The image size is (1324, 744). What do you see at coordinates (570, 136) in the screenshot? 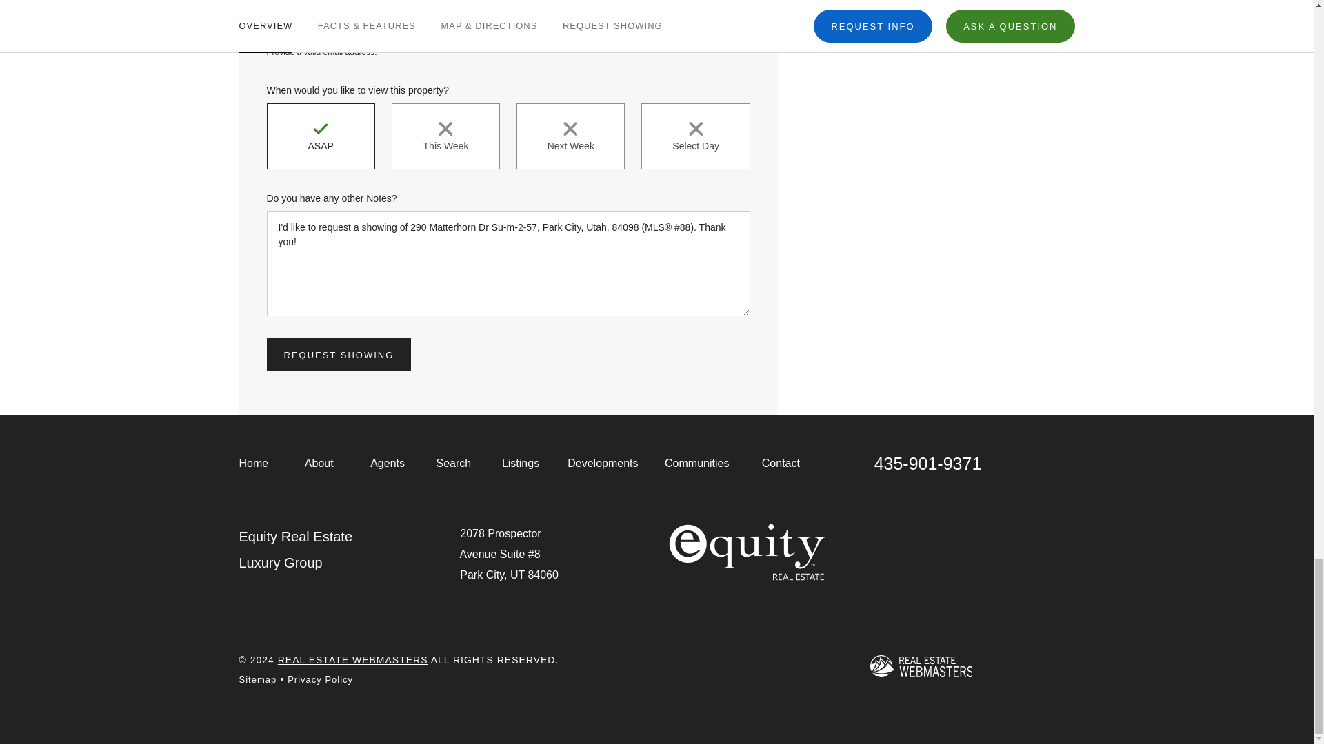
I see `Next Week` at bounding box center [570, 136].